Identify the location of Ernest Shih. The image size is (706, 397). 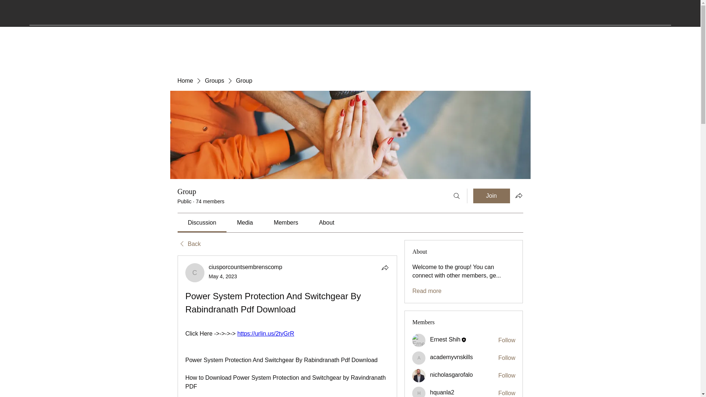
(419, 340).